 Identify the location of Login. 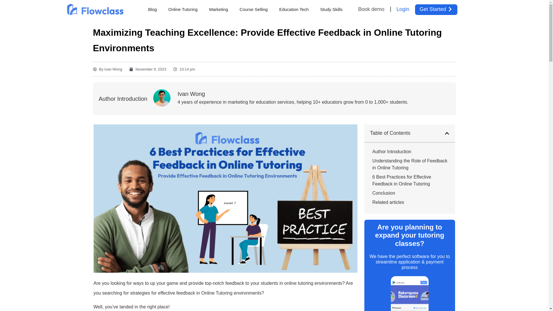
(403, 9).